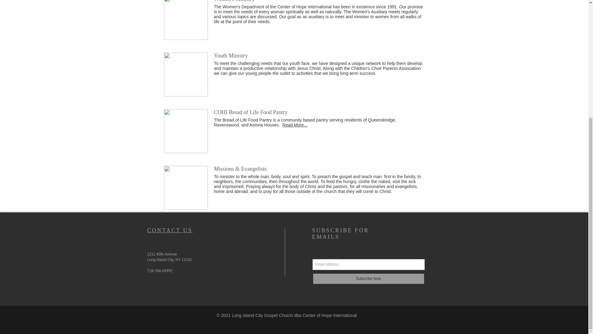  What do you see at coordinates (170, 230) in the screenshot?
I see `CONTACT US` at bounding box center [170, 230].